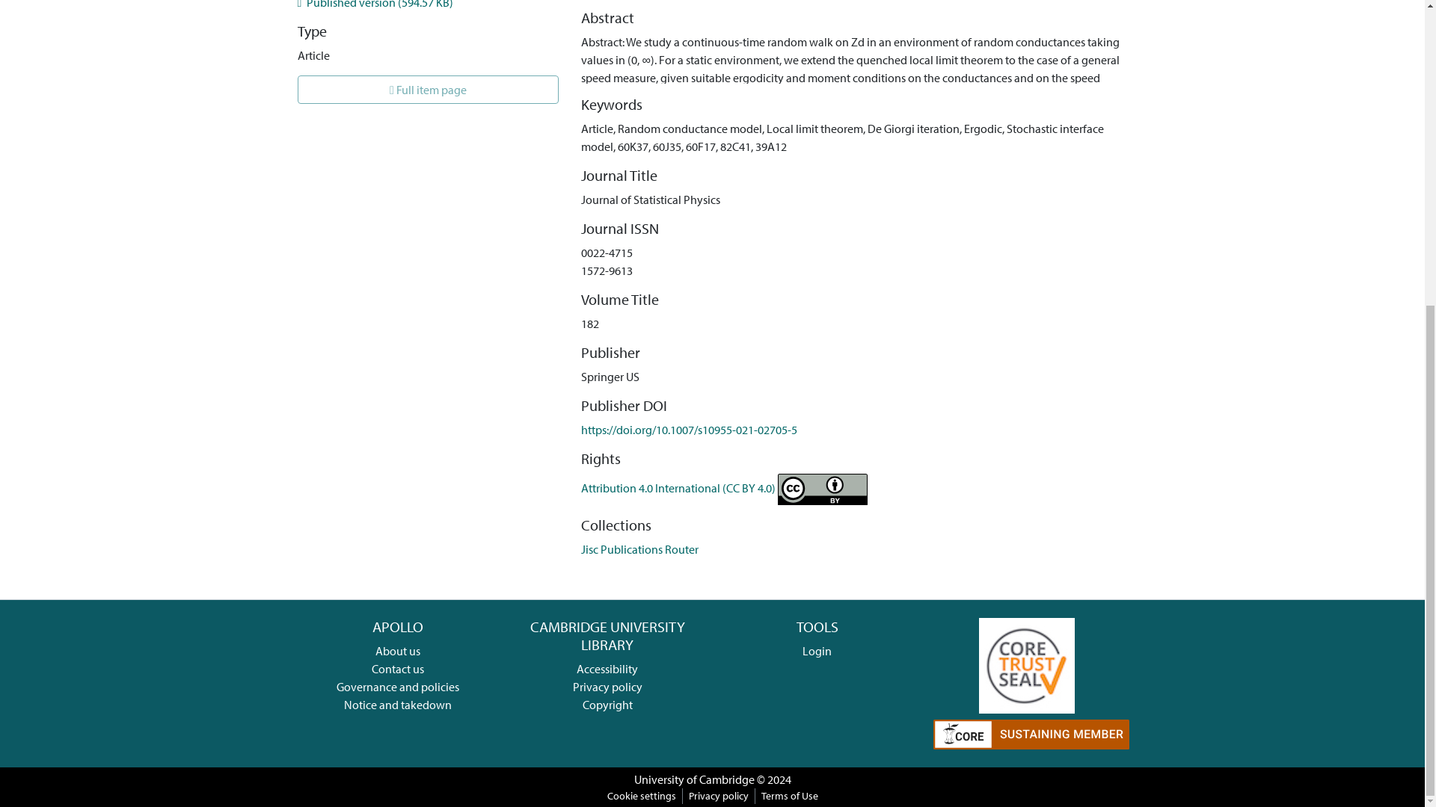  What do you see at coordinates (607, 686) in the screenshot?
I see `Privacy policy` at bounding box center [607, 686].